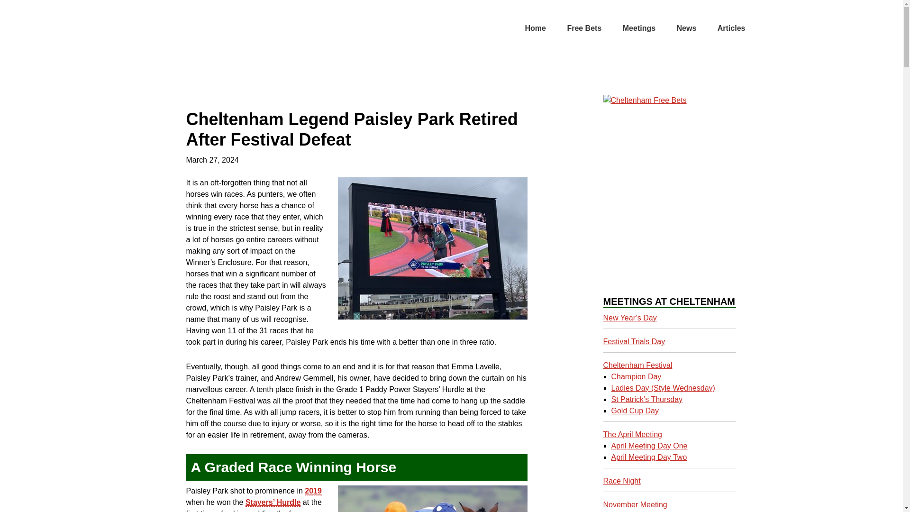  What do you see at coordinates (632, 434) in the screenshot?
I see `The April Meeting` at bounding box center [632, 434].